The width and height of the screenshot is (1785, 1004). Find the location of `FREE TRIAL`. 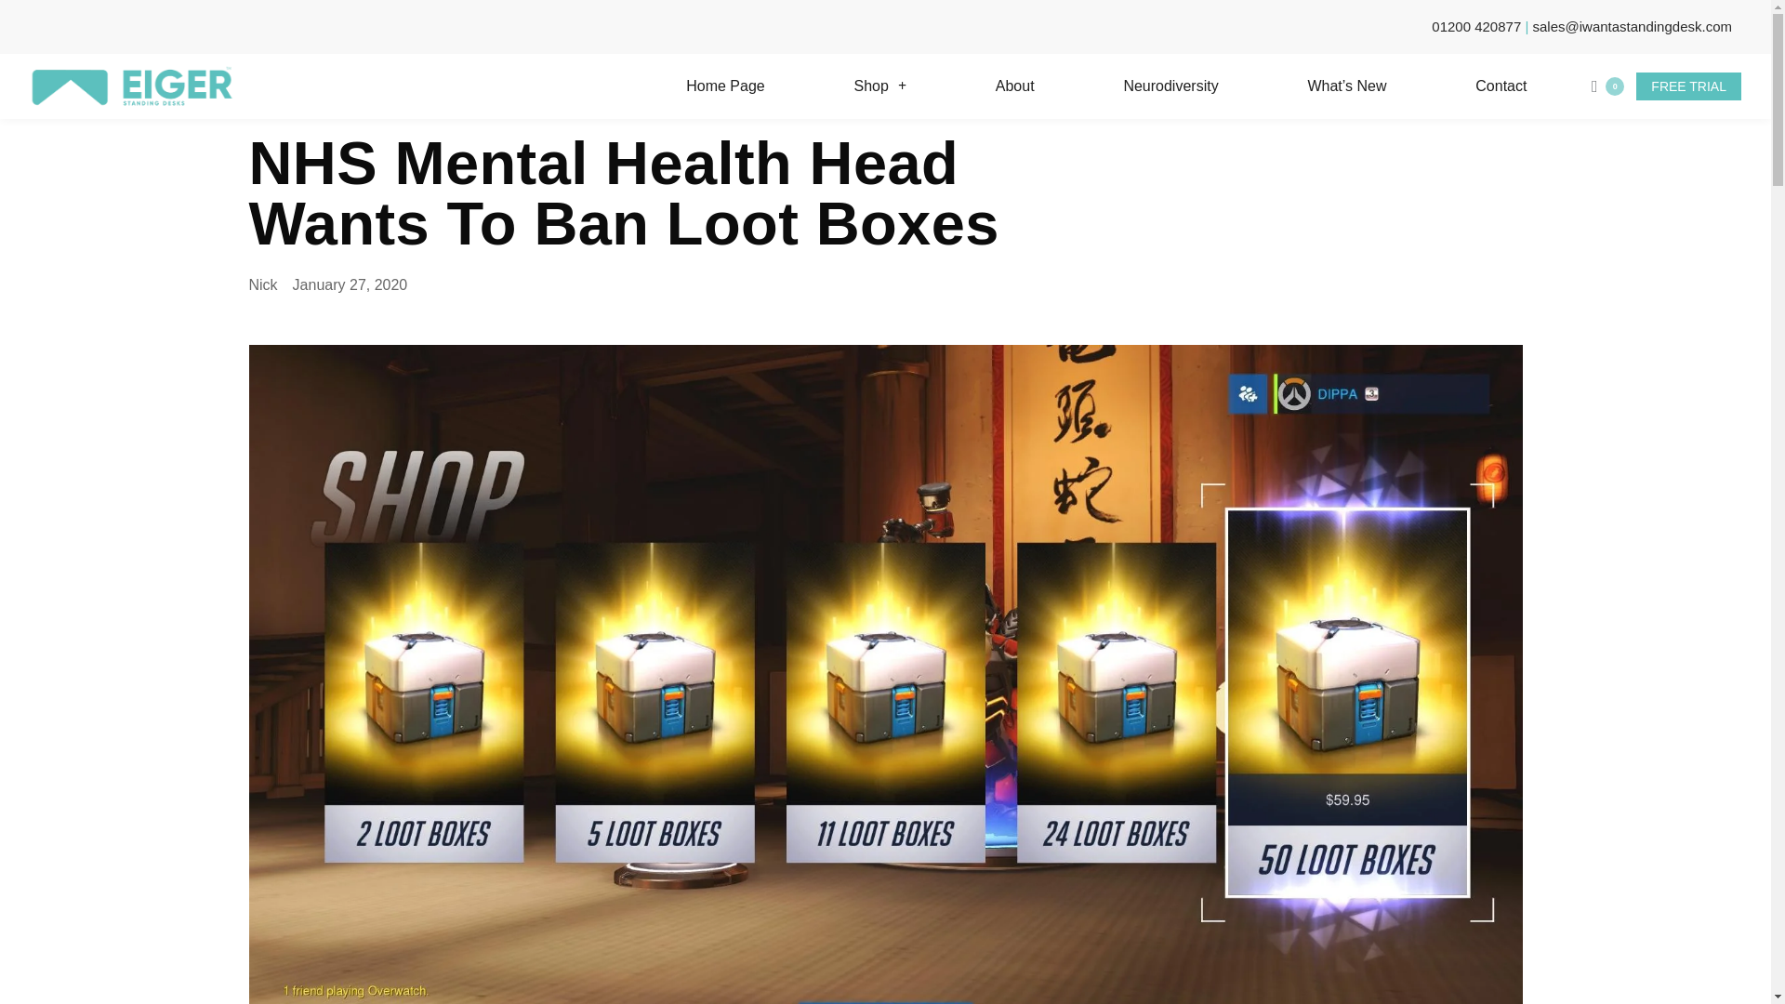

FREE TRIAL is located at coordinates (1688, 86).